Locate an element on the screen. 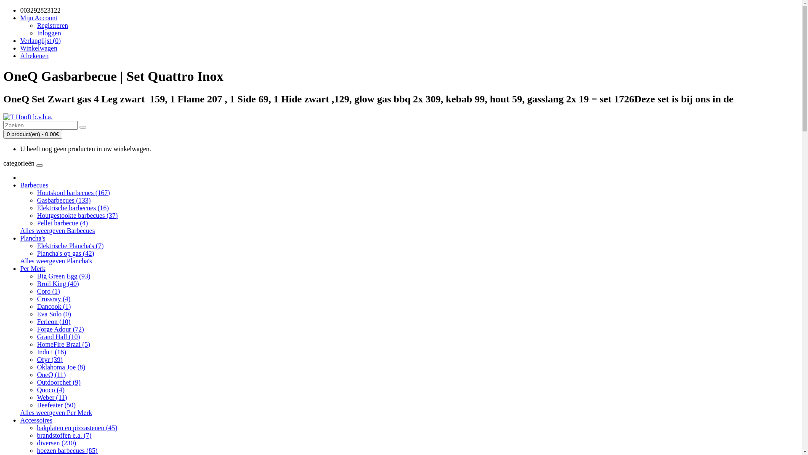 The height and width of the screenshot is (455, 808). diversen (230) is located at coordinates (56, 443).